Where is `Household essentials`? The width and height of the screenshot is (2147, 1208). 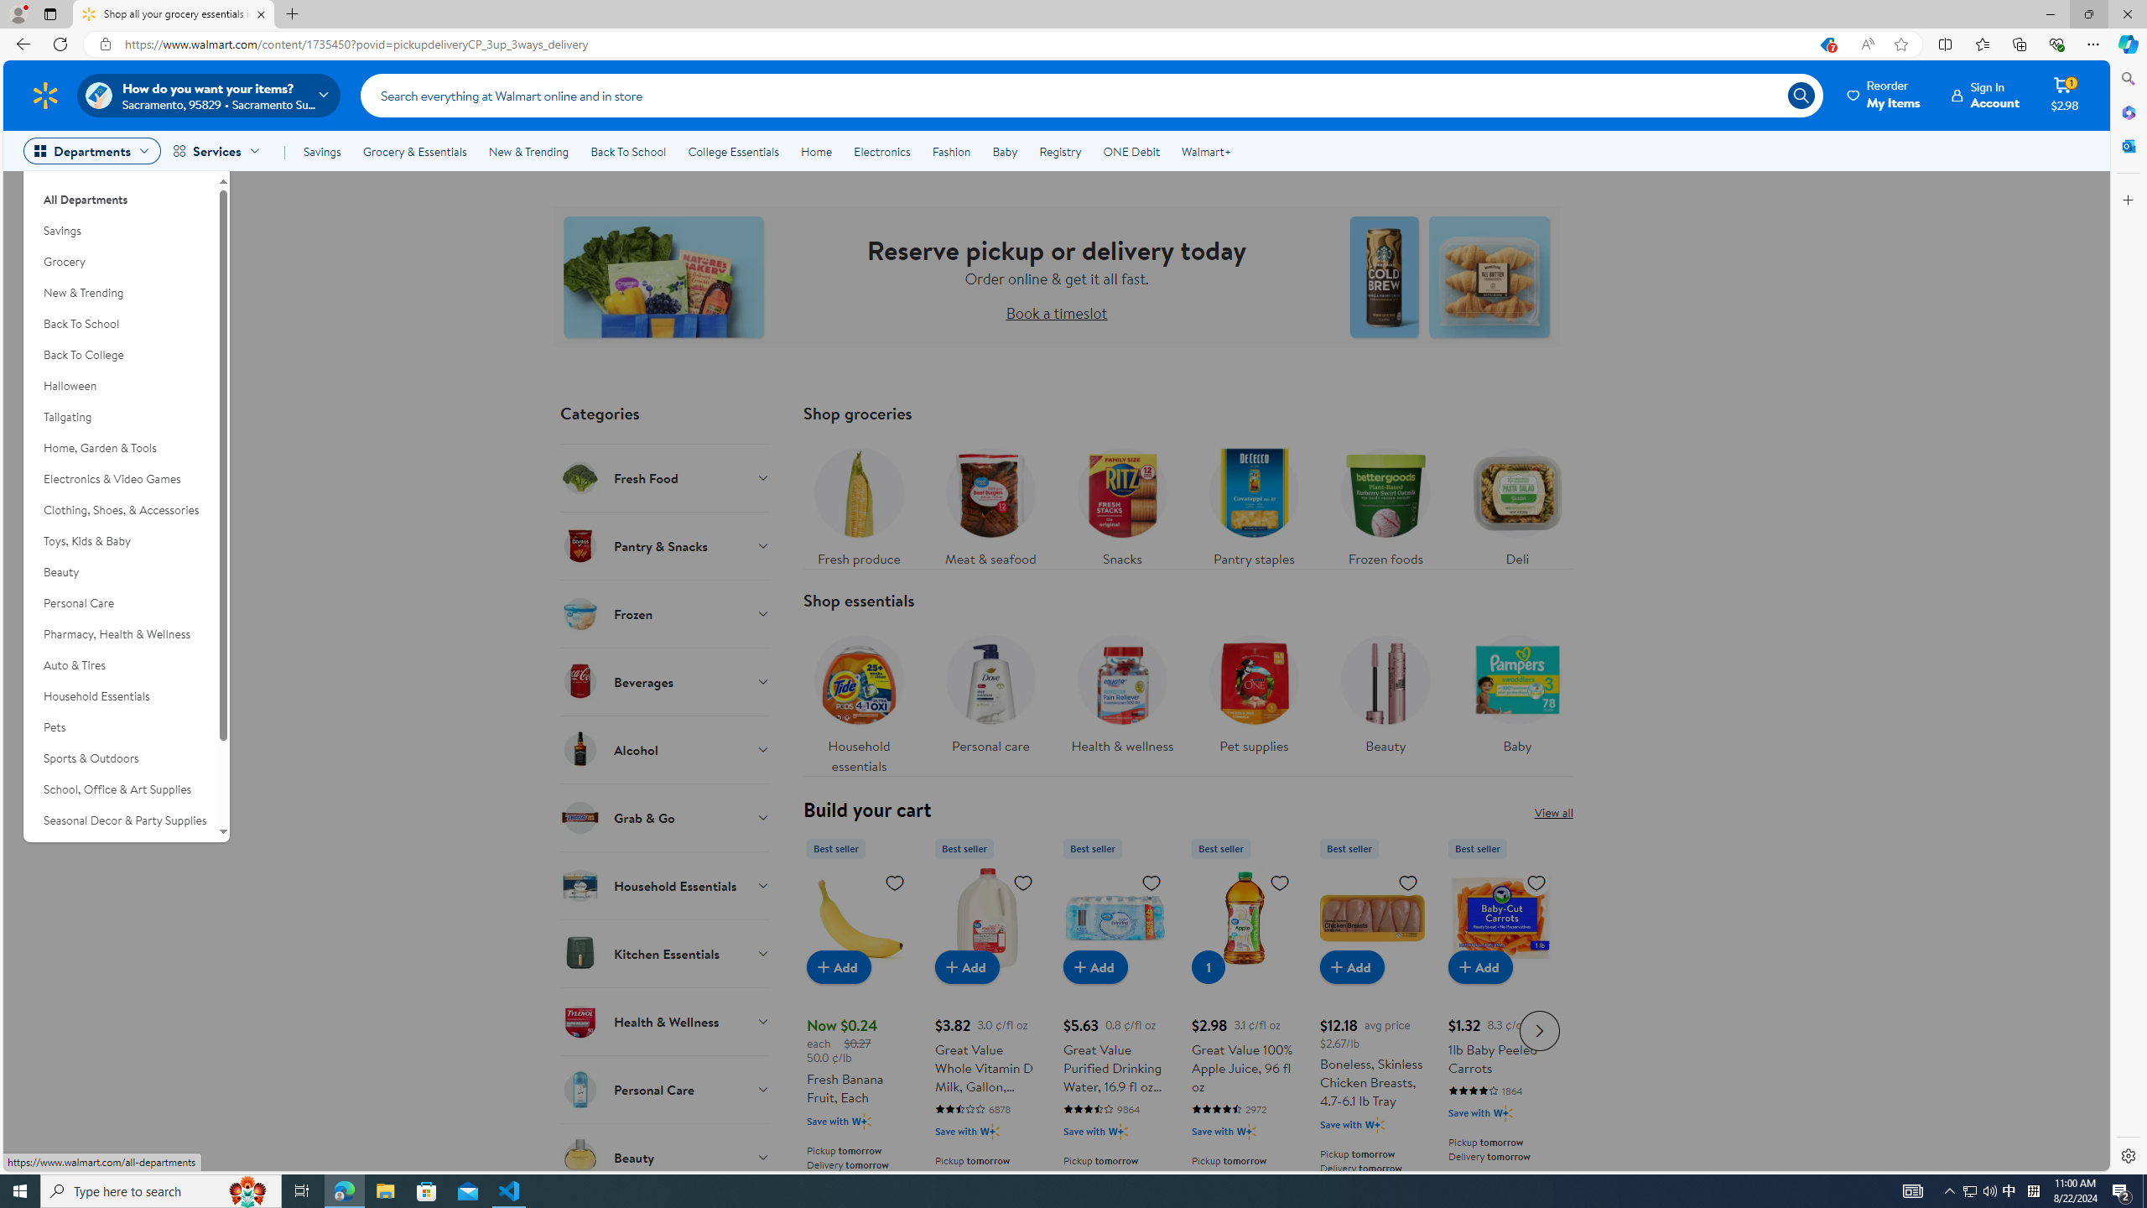 Household essentials is located at coordinates (859, 700).